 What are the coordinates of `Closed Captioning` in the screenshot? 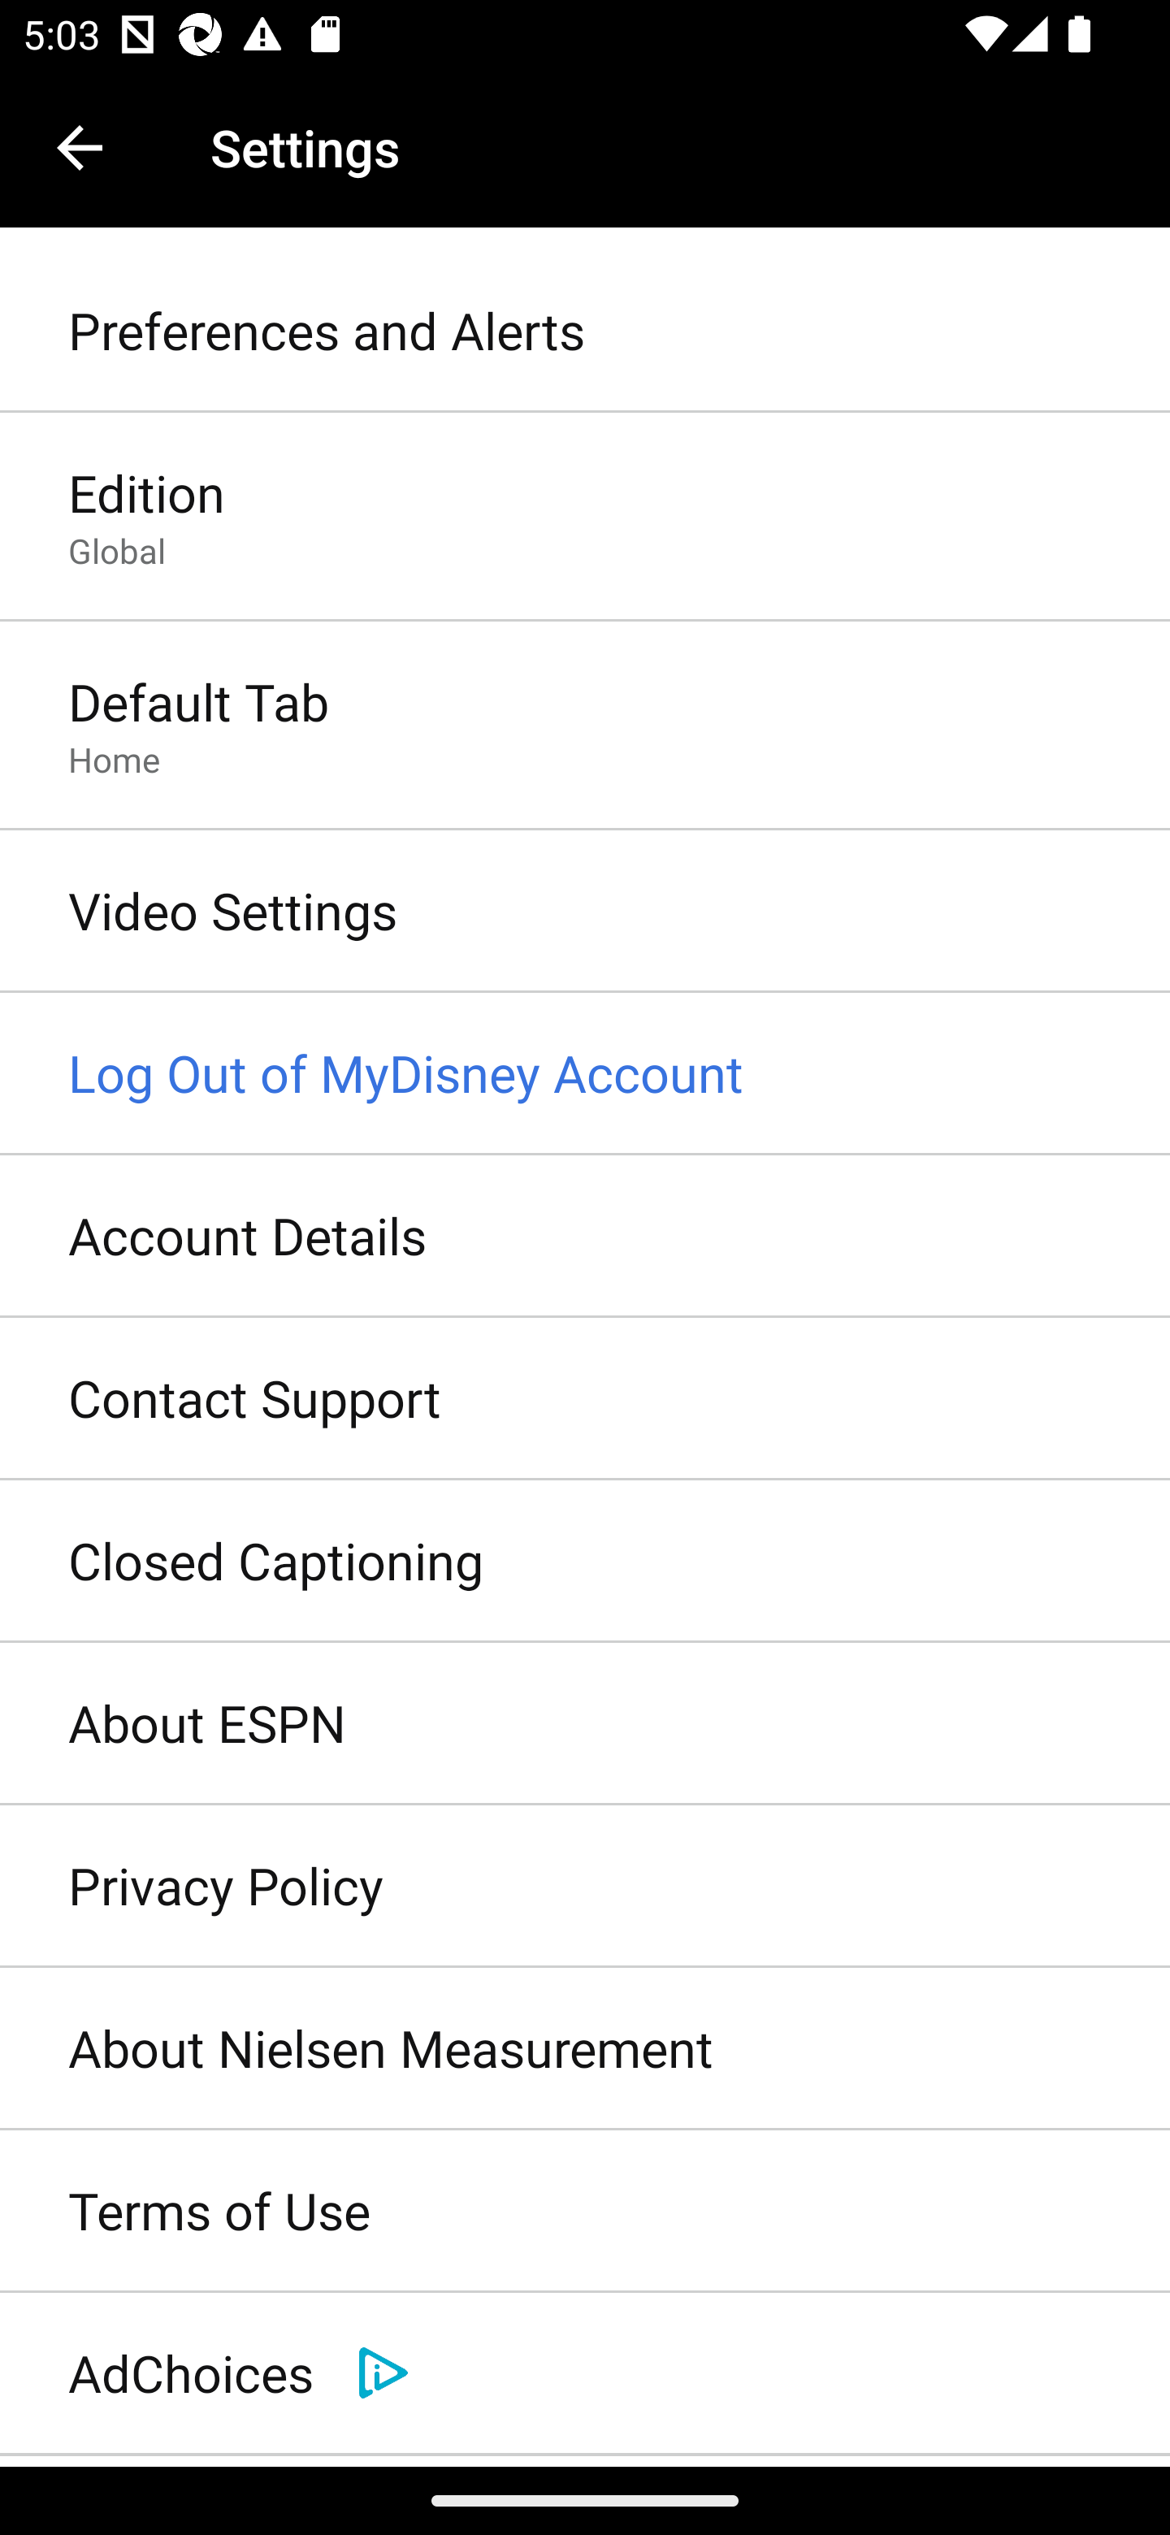 It's located at (585, 1562).